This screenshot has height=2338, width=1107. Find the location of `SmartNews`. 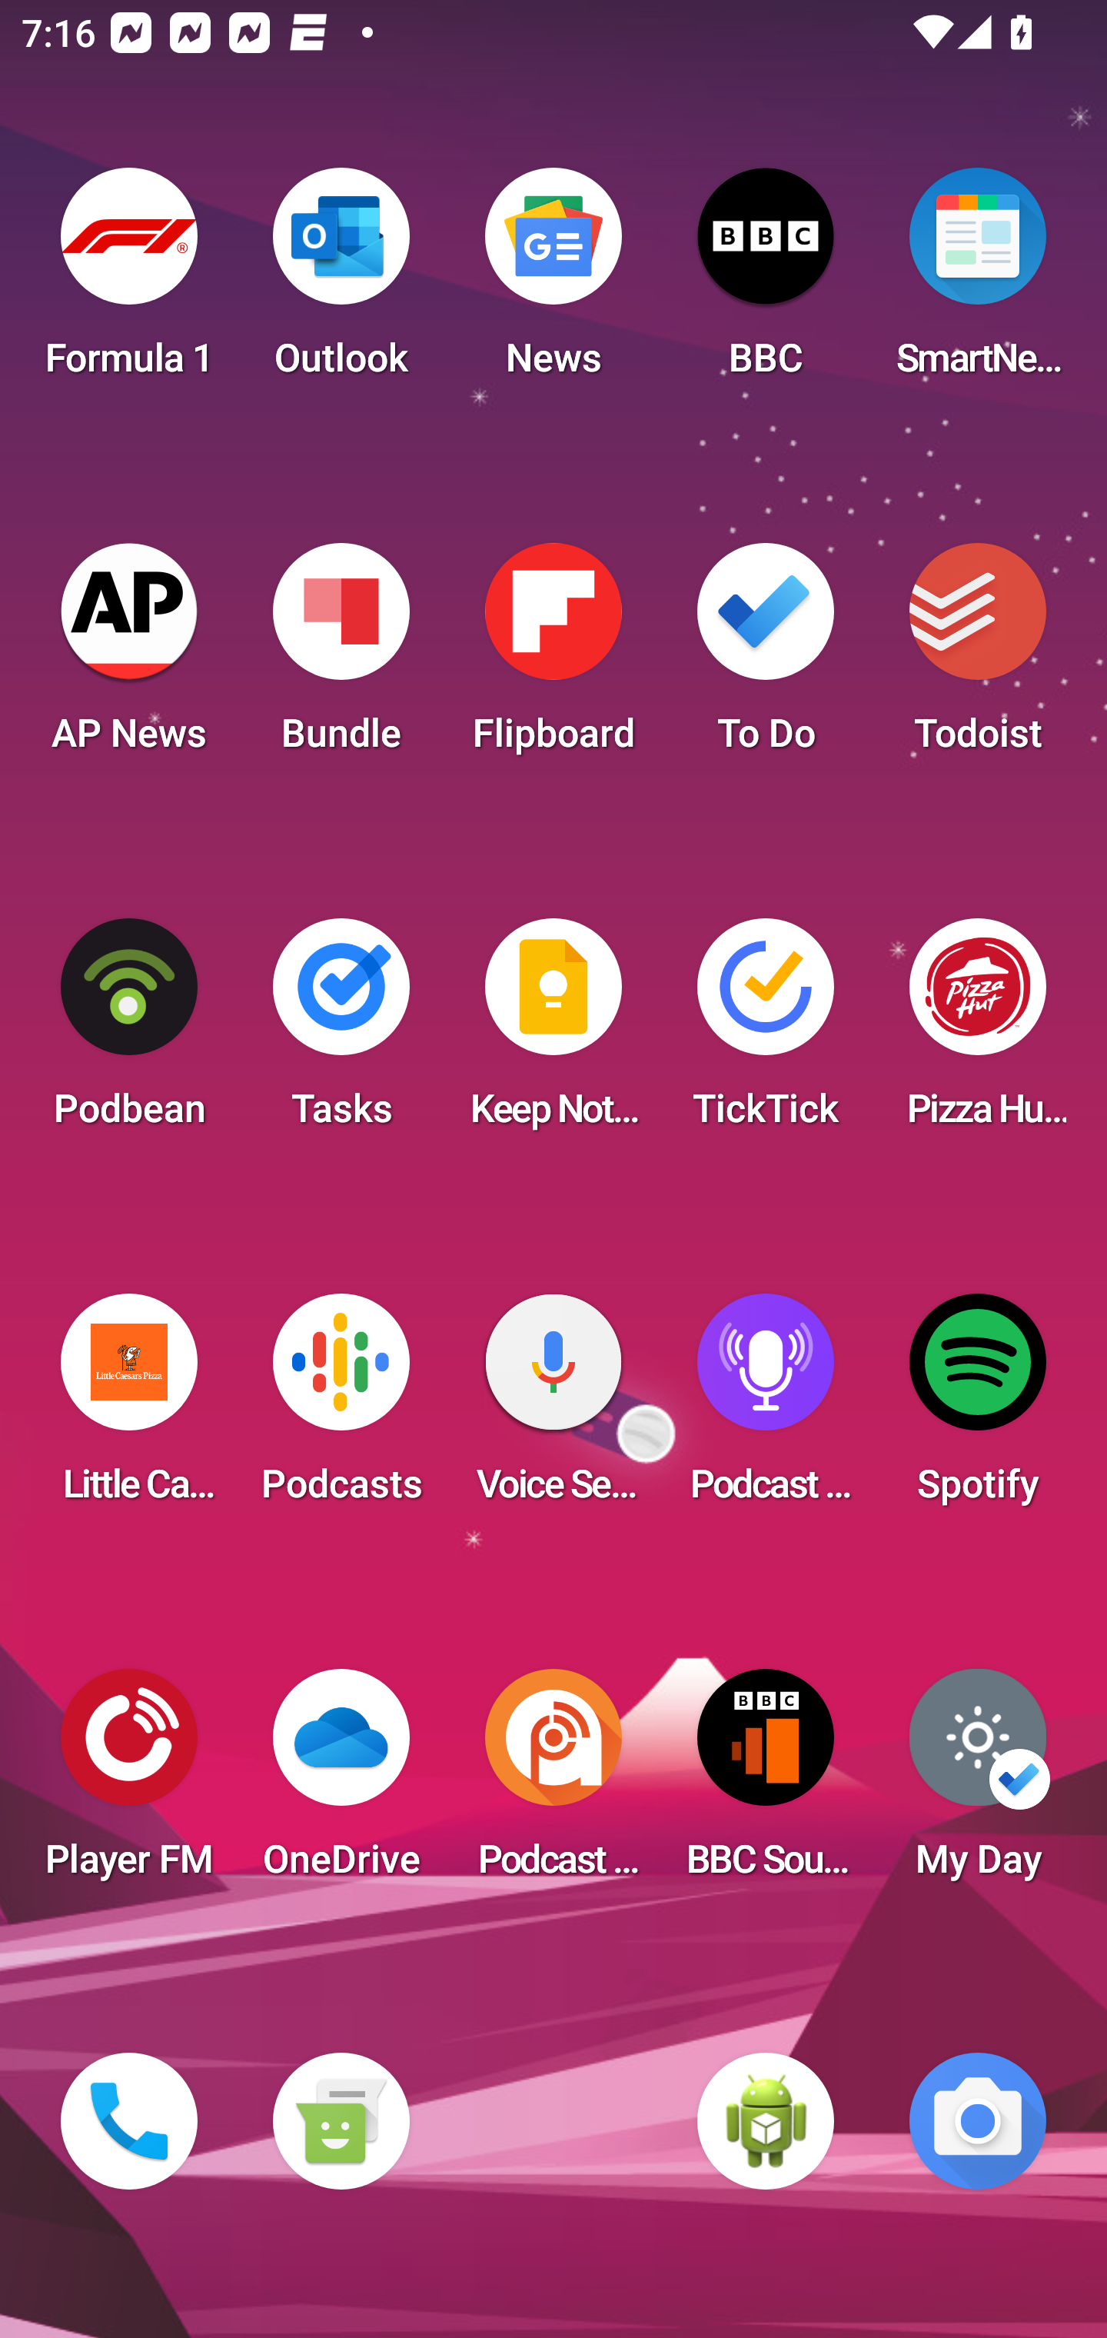

SmartNews is located at coordinates (978, 281).